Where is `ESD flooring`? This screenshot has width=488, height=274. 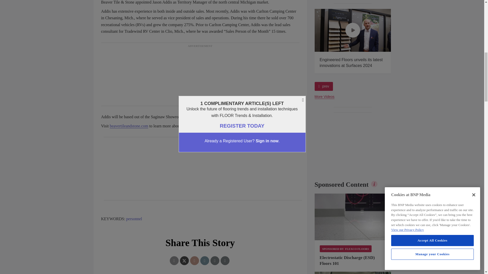 ESD flooring is located at coordinates (353, 217).